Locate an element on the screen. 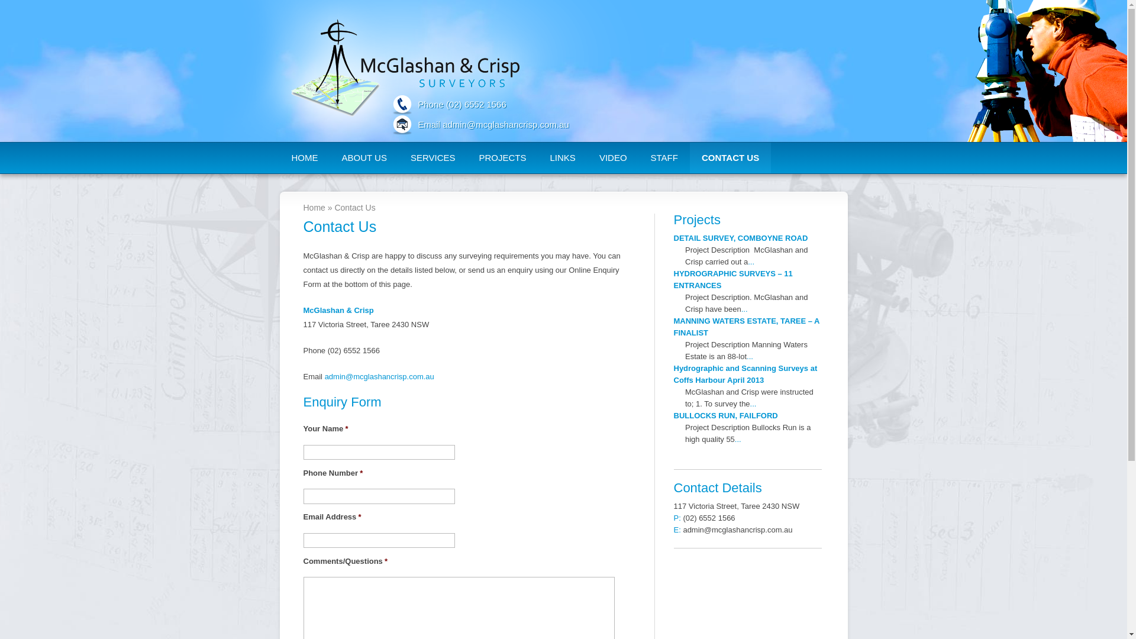 This screenshot has height=639, width=1136. SERVICES is located at coordinates (433, 158).